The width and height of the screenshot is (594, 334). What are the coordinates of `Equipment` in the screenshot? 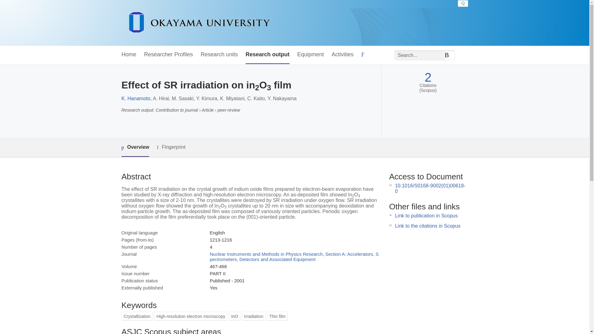 It's located at (311, 55).